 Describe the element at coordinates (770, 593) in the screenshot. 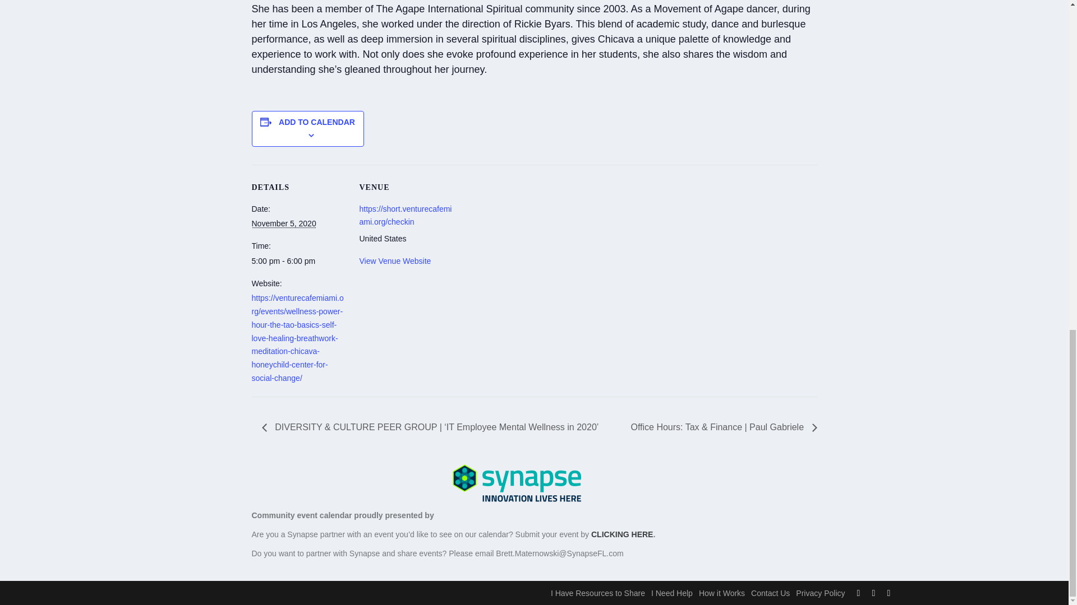

I see `Contact Us` at that location.